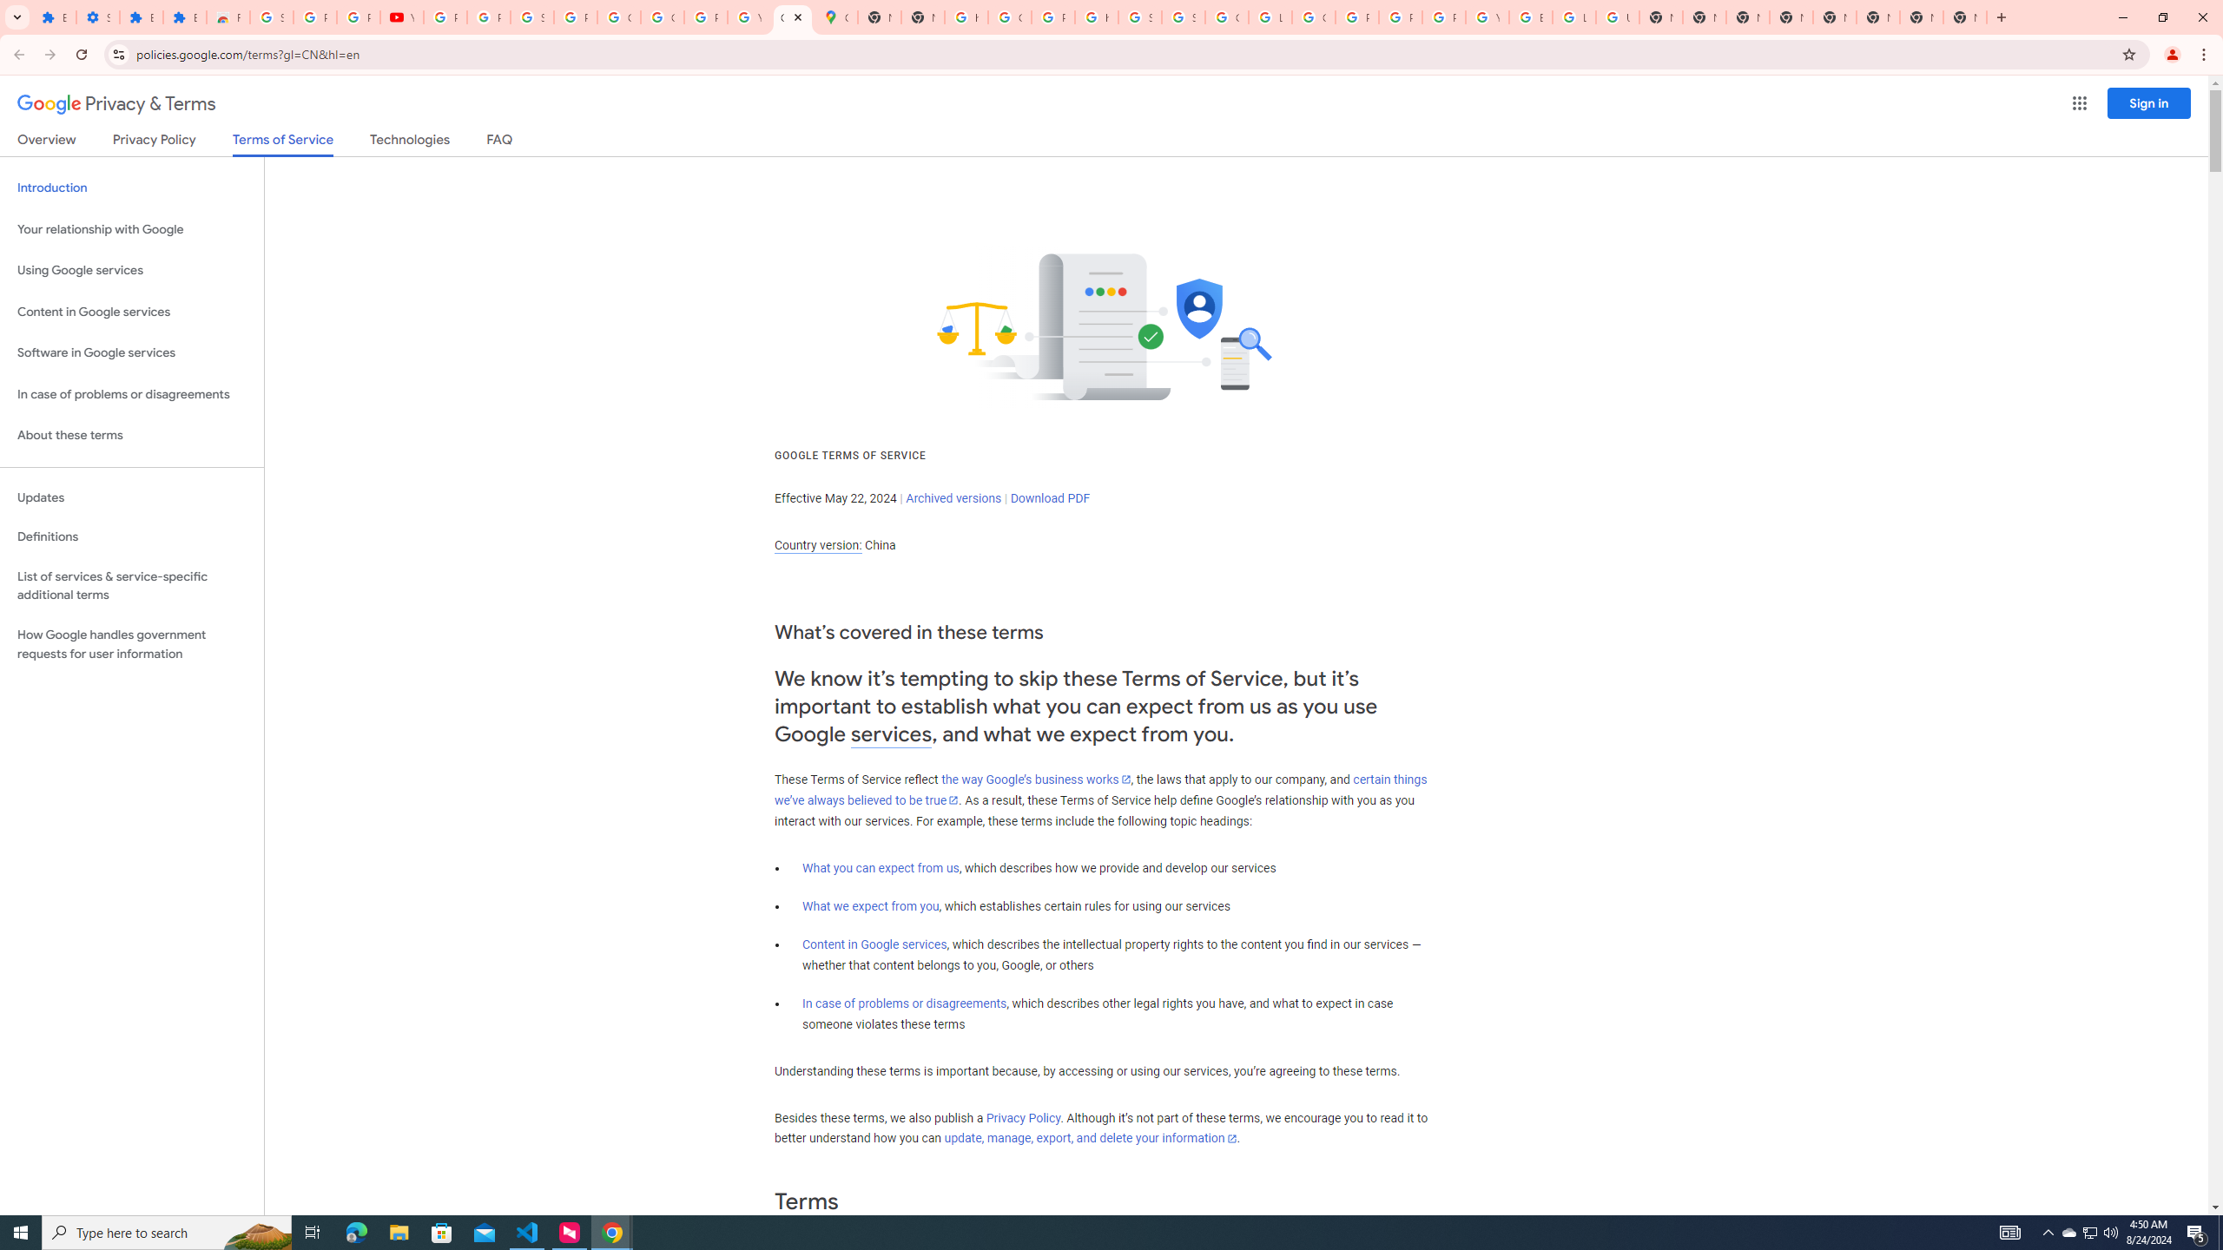  I want to click on Extensions, so click(141, 17).